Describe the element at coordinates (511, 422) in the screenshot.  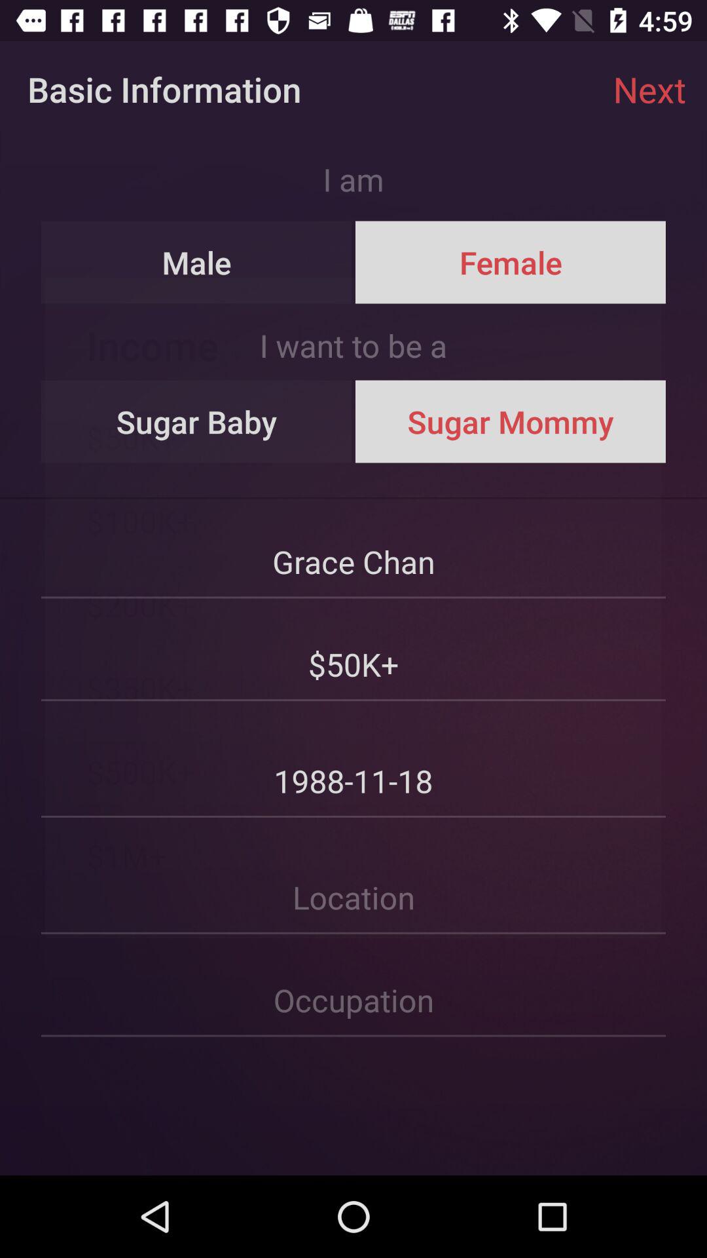
I see `select the text next to the sugar baby` at that location.